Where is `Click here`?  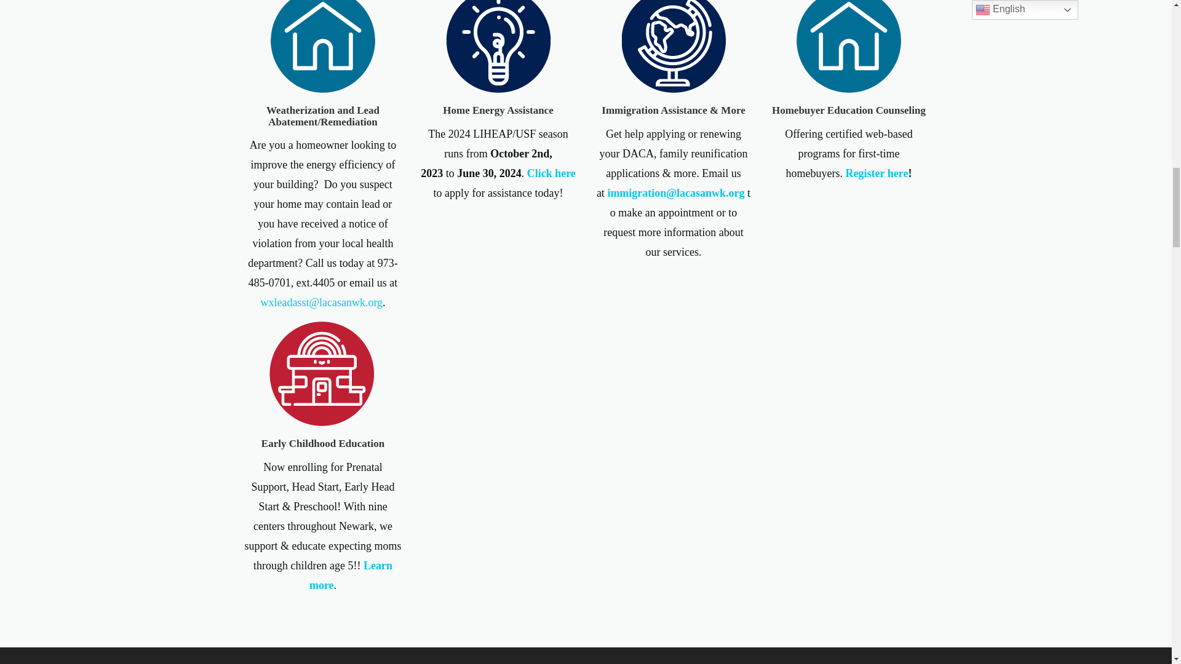 Click here is located at coordinates (551, 173).